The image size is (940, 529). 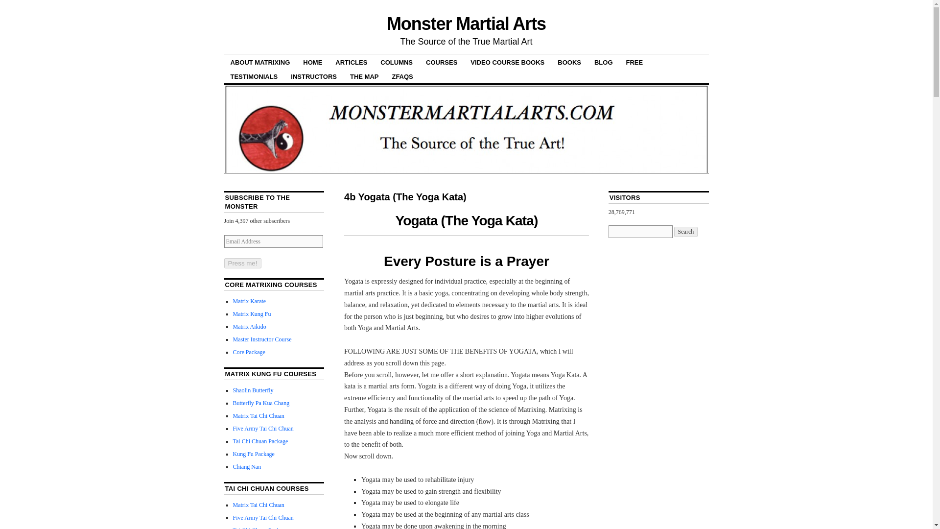 What do you see at coordinates (255, 76) in the screenshot?
I see `TESTIMONIALS` at bounding box center [255, 76].